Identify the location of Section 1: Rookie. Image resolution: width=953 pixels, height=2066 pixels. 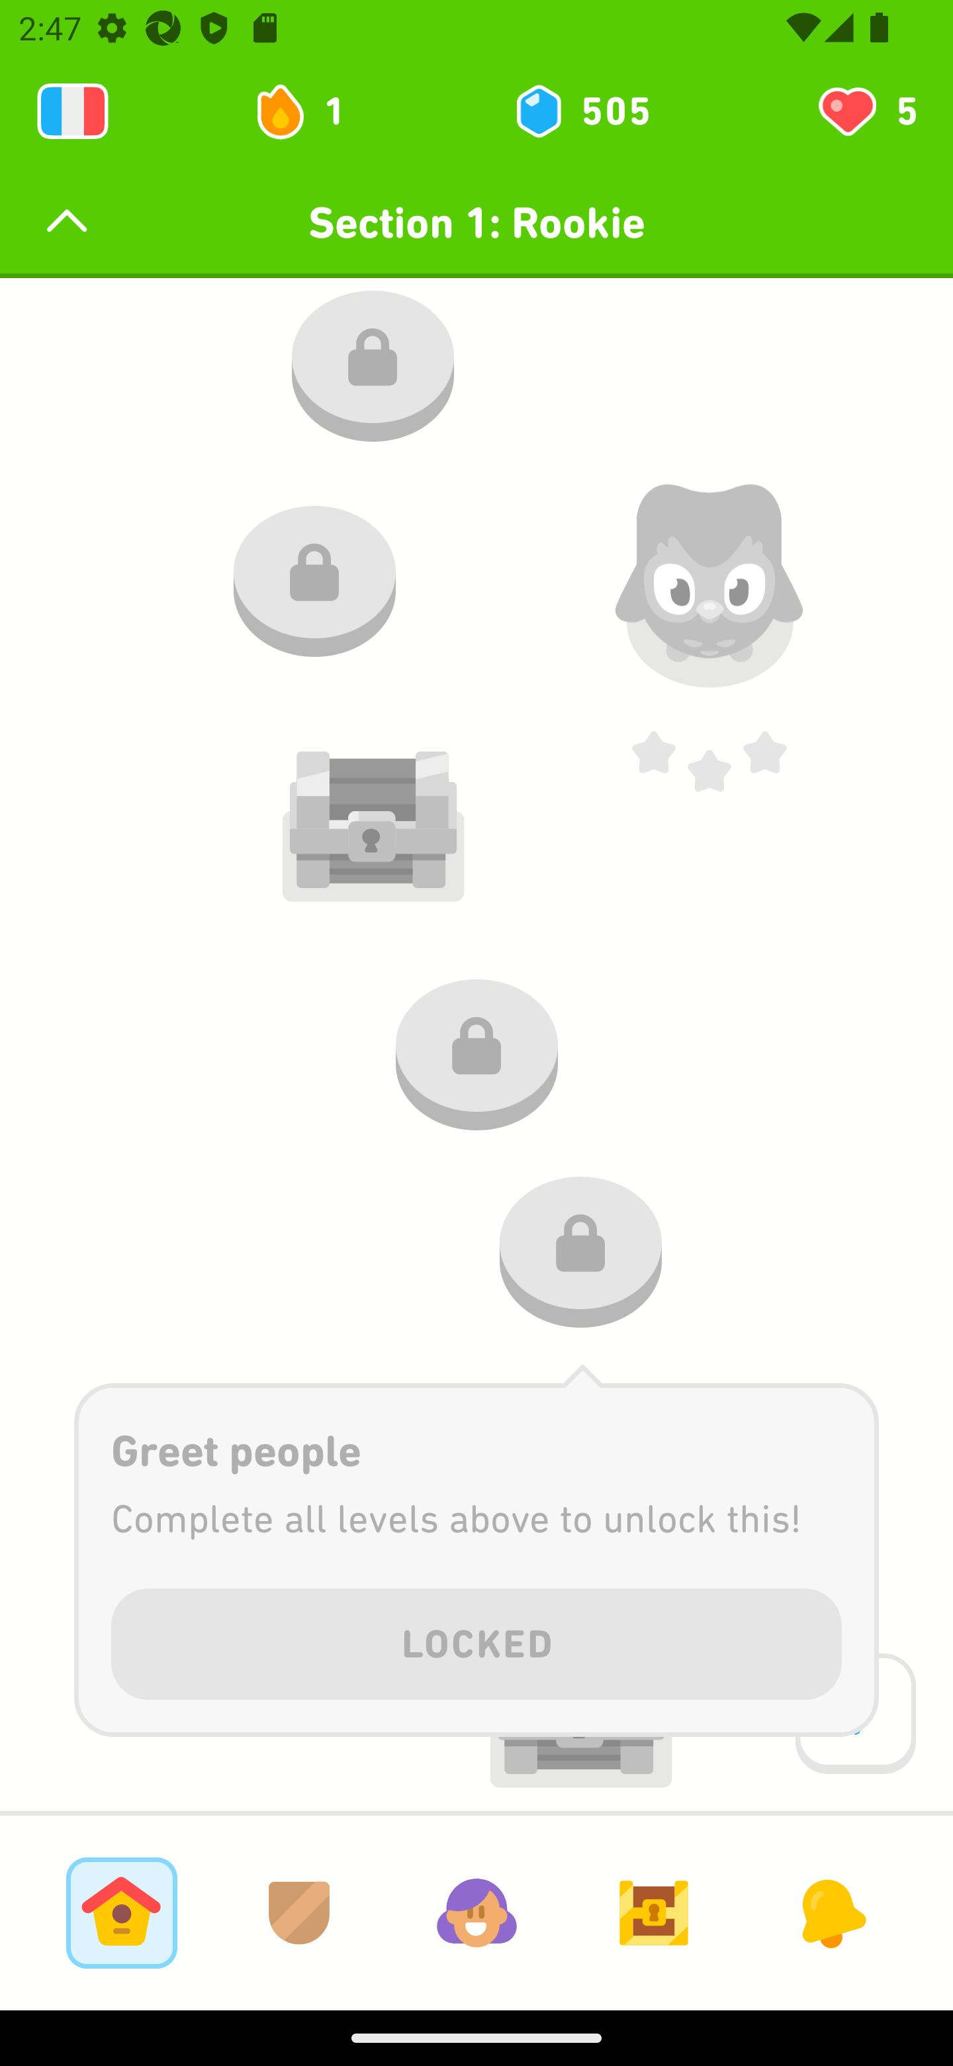
(476, 222).